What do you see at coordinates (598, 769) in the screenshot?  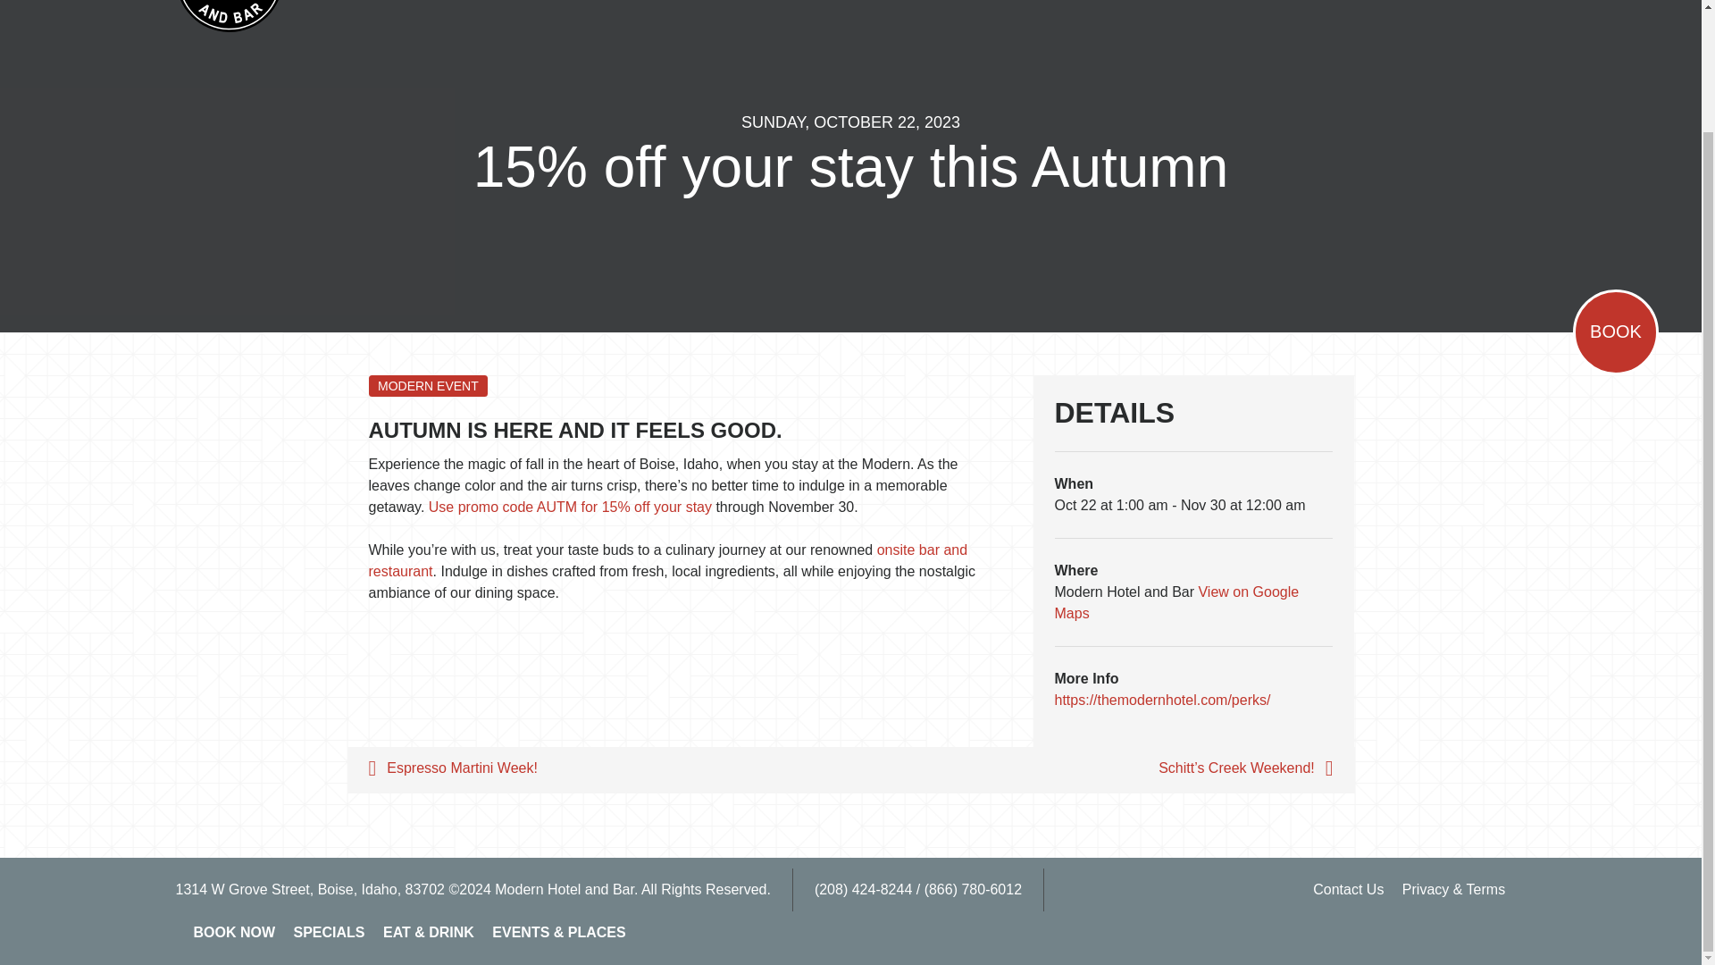 I see `Espresso Martini Week!` at bounding box center [598, 769].